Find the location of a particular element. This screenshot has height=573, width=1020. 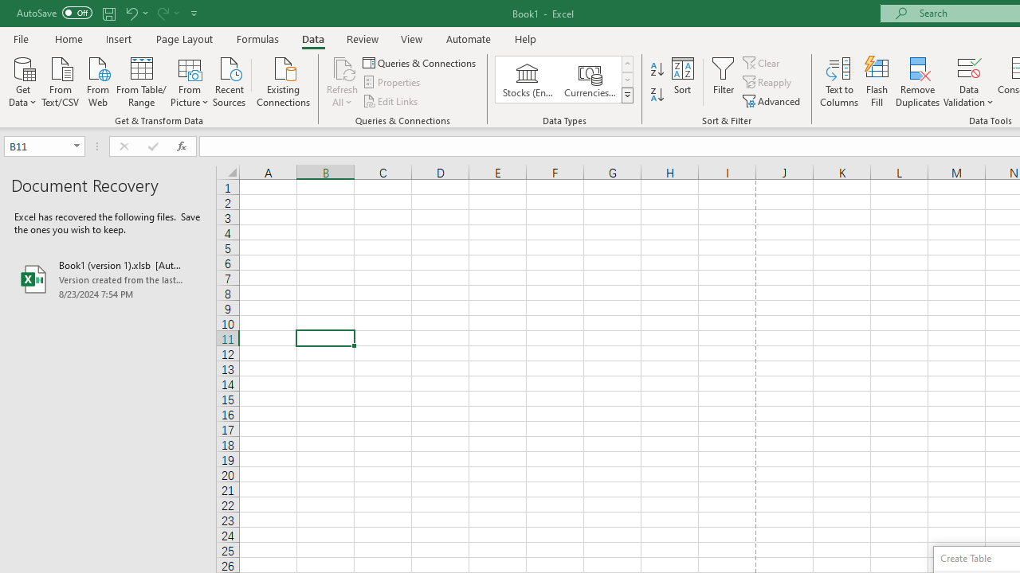

Properties is located at coordinates (392, 83).